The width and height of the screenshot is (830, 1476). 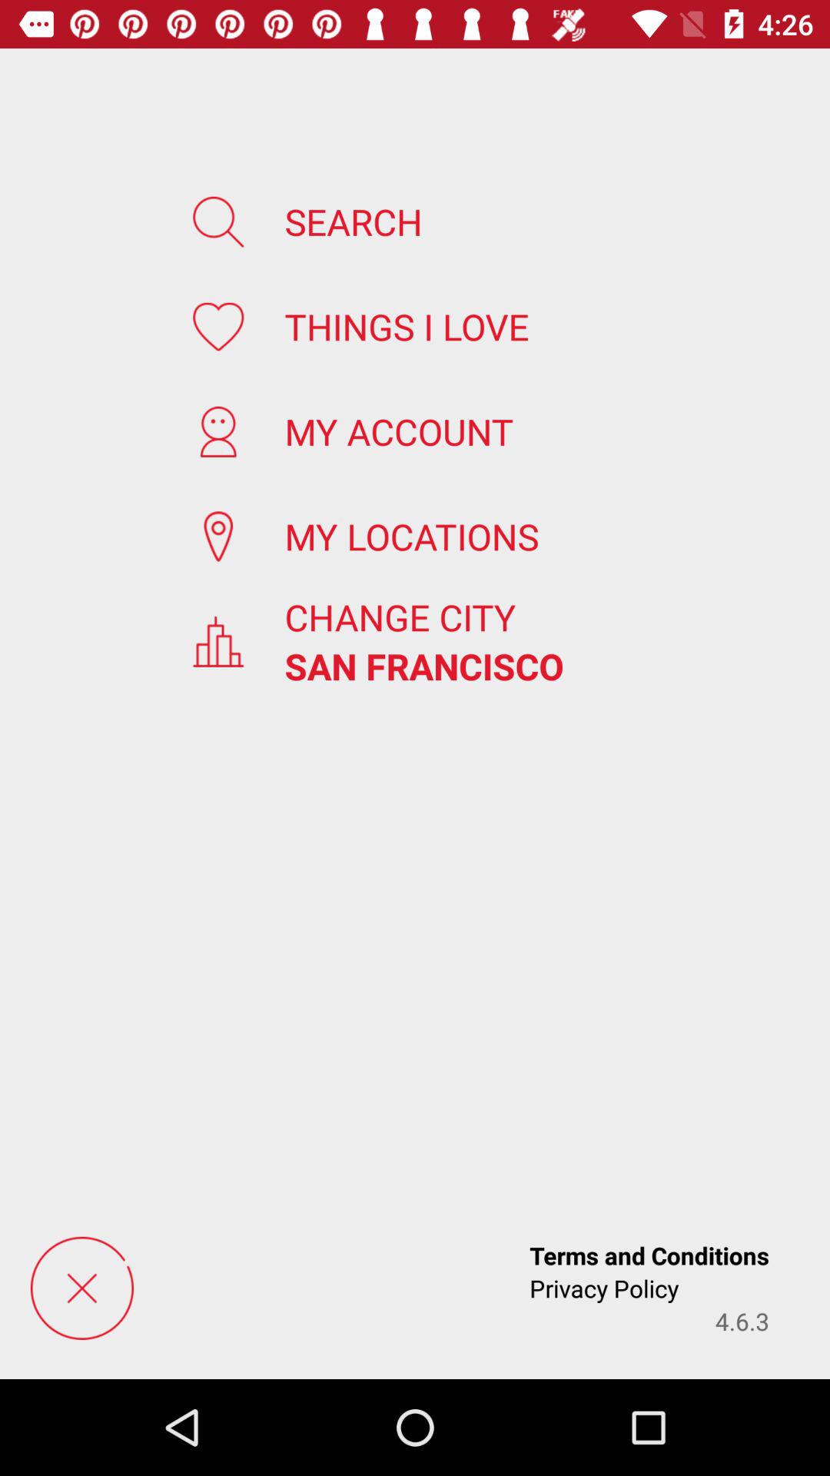 I want to click on choose the my locations app, so click(x=412, y=537).